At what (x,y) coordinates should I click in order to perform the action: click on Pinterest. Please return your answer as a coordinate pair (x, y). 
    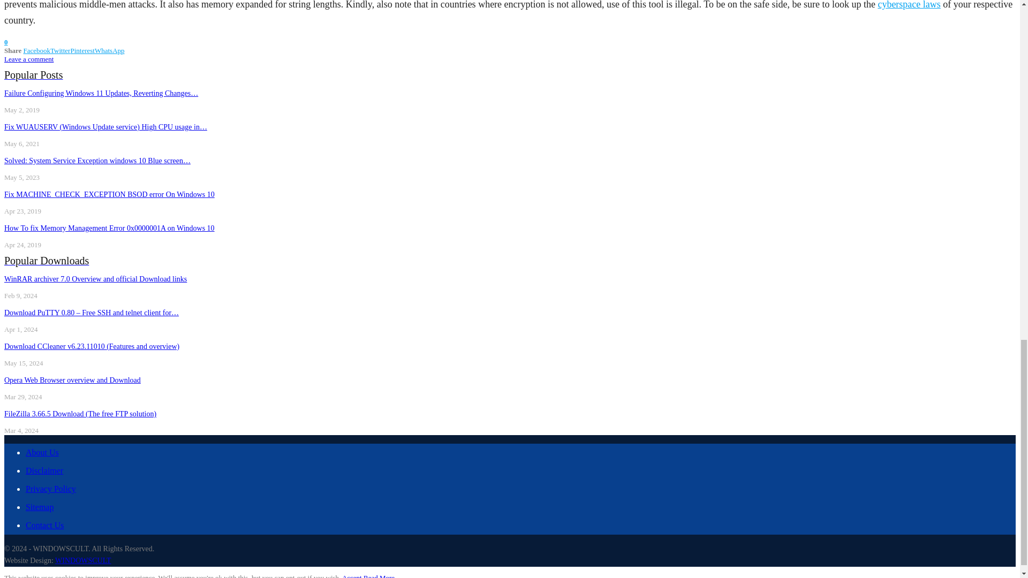
    Looking at the image, I should click on (82, 50).